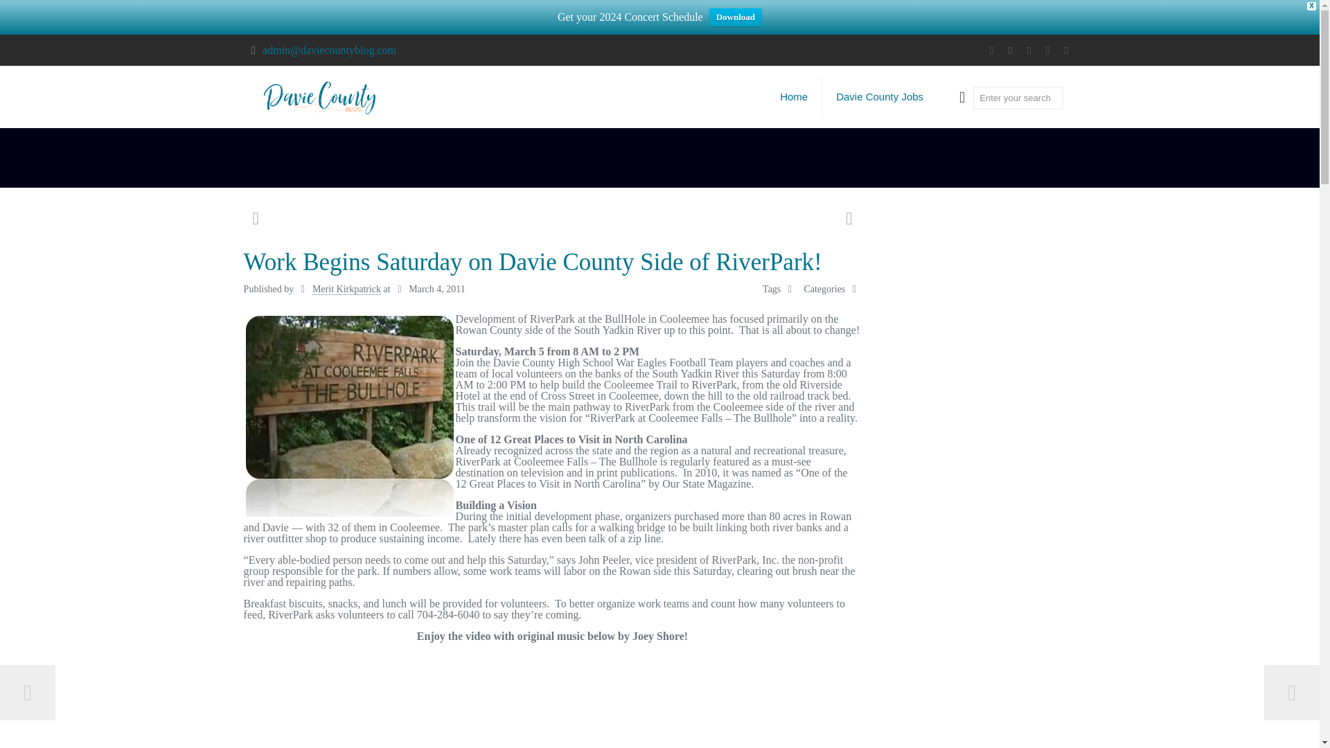  What do you see at coordinates (346, 290) in the screenshot?
I see `Merit Kirkpatrick` at bounding box center [346, 290].